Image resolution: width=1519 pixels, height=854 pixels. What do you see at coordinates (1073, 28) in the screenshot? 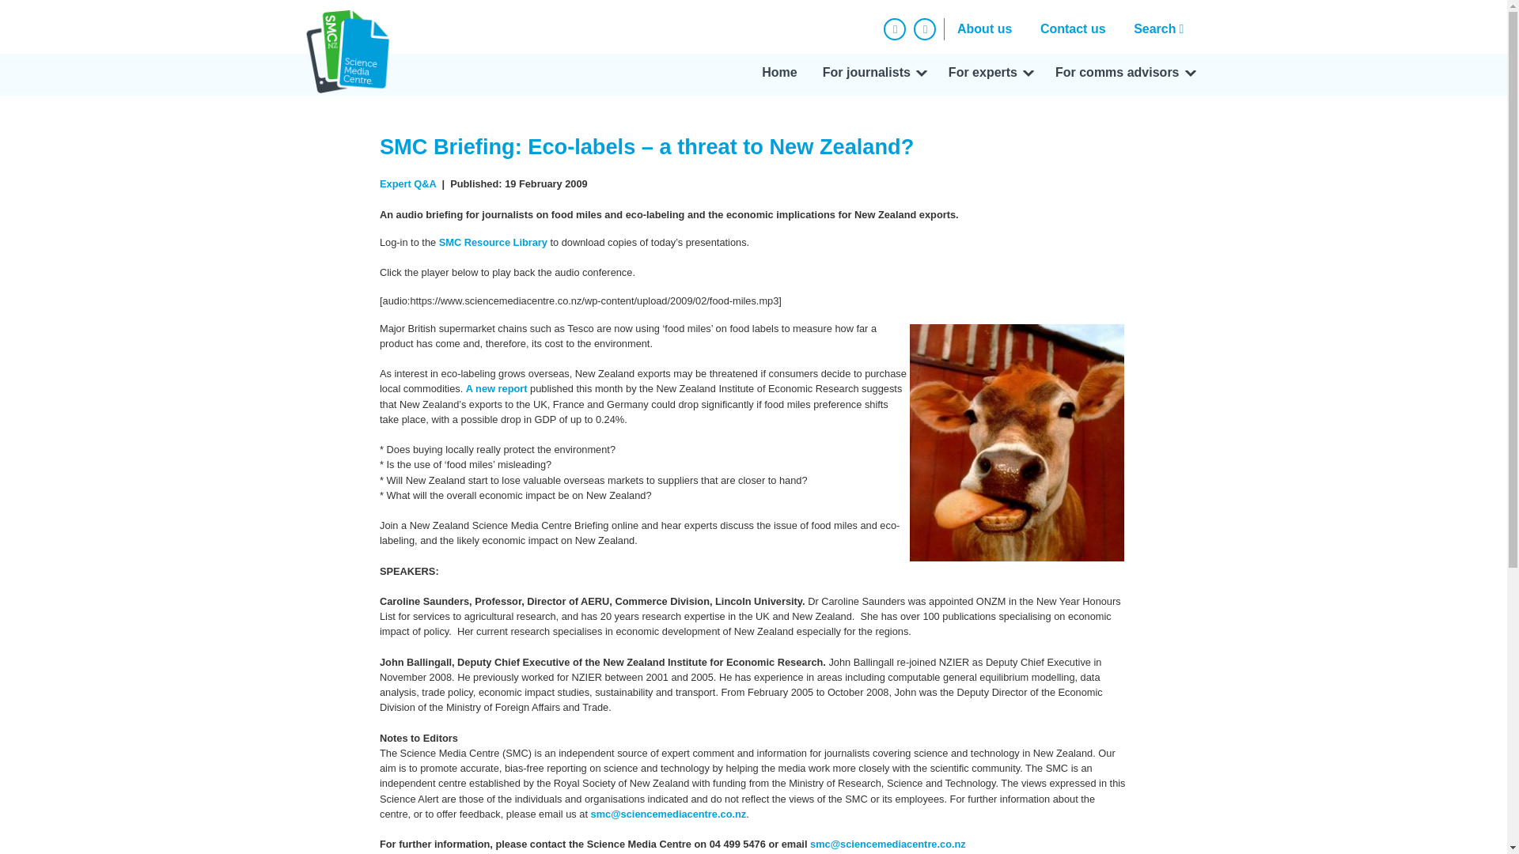
I see `Contact us` at bounding box center [1073, 28].